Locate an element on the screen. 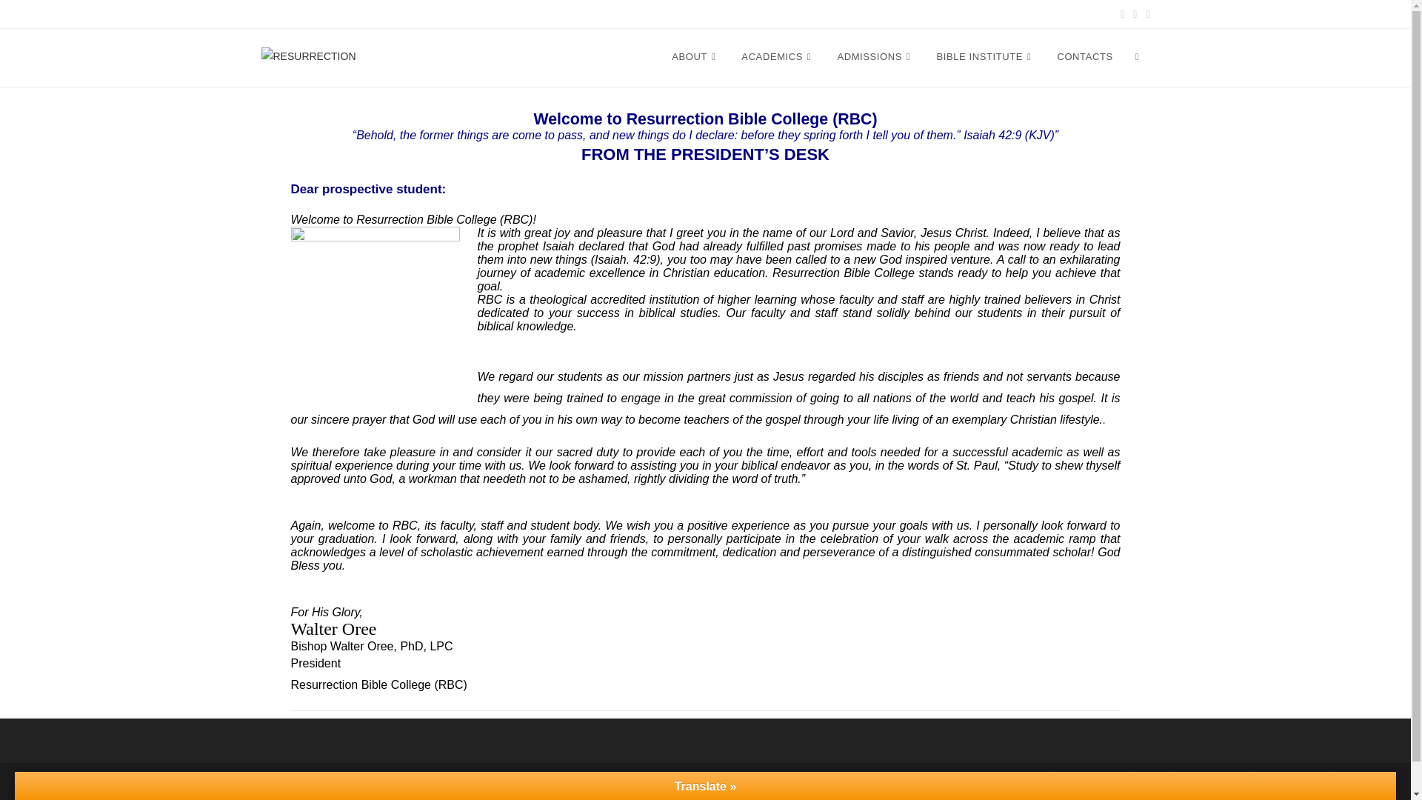 This screenshot has height=800, width=1422. HOME is located at coordinates (628, 56).